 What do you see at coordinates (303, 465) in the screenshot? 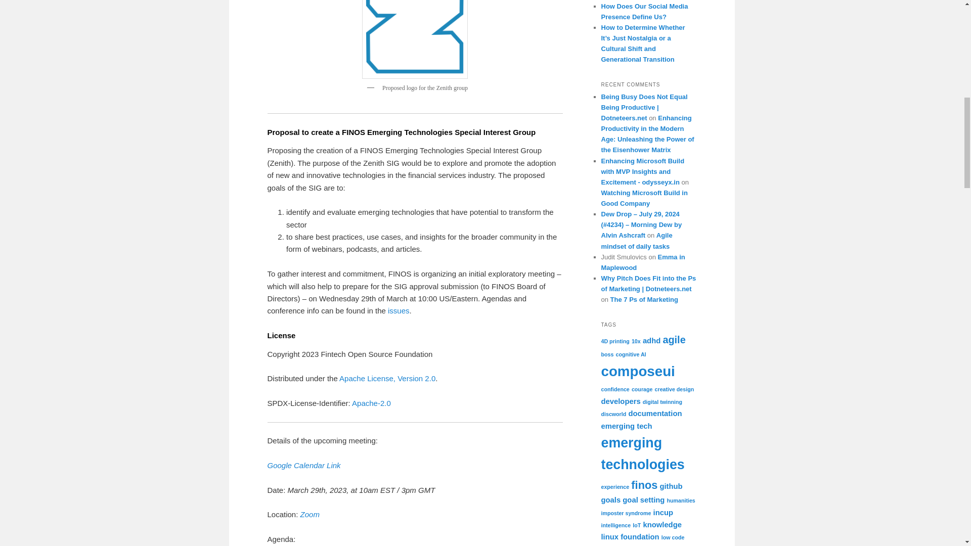
I see `Google Calendar Link` at bounding box center [303, 465].